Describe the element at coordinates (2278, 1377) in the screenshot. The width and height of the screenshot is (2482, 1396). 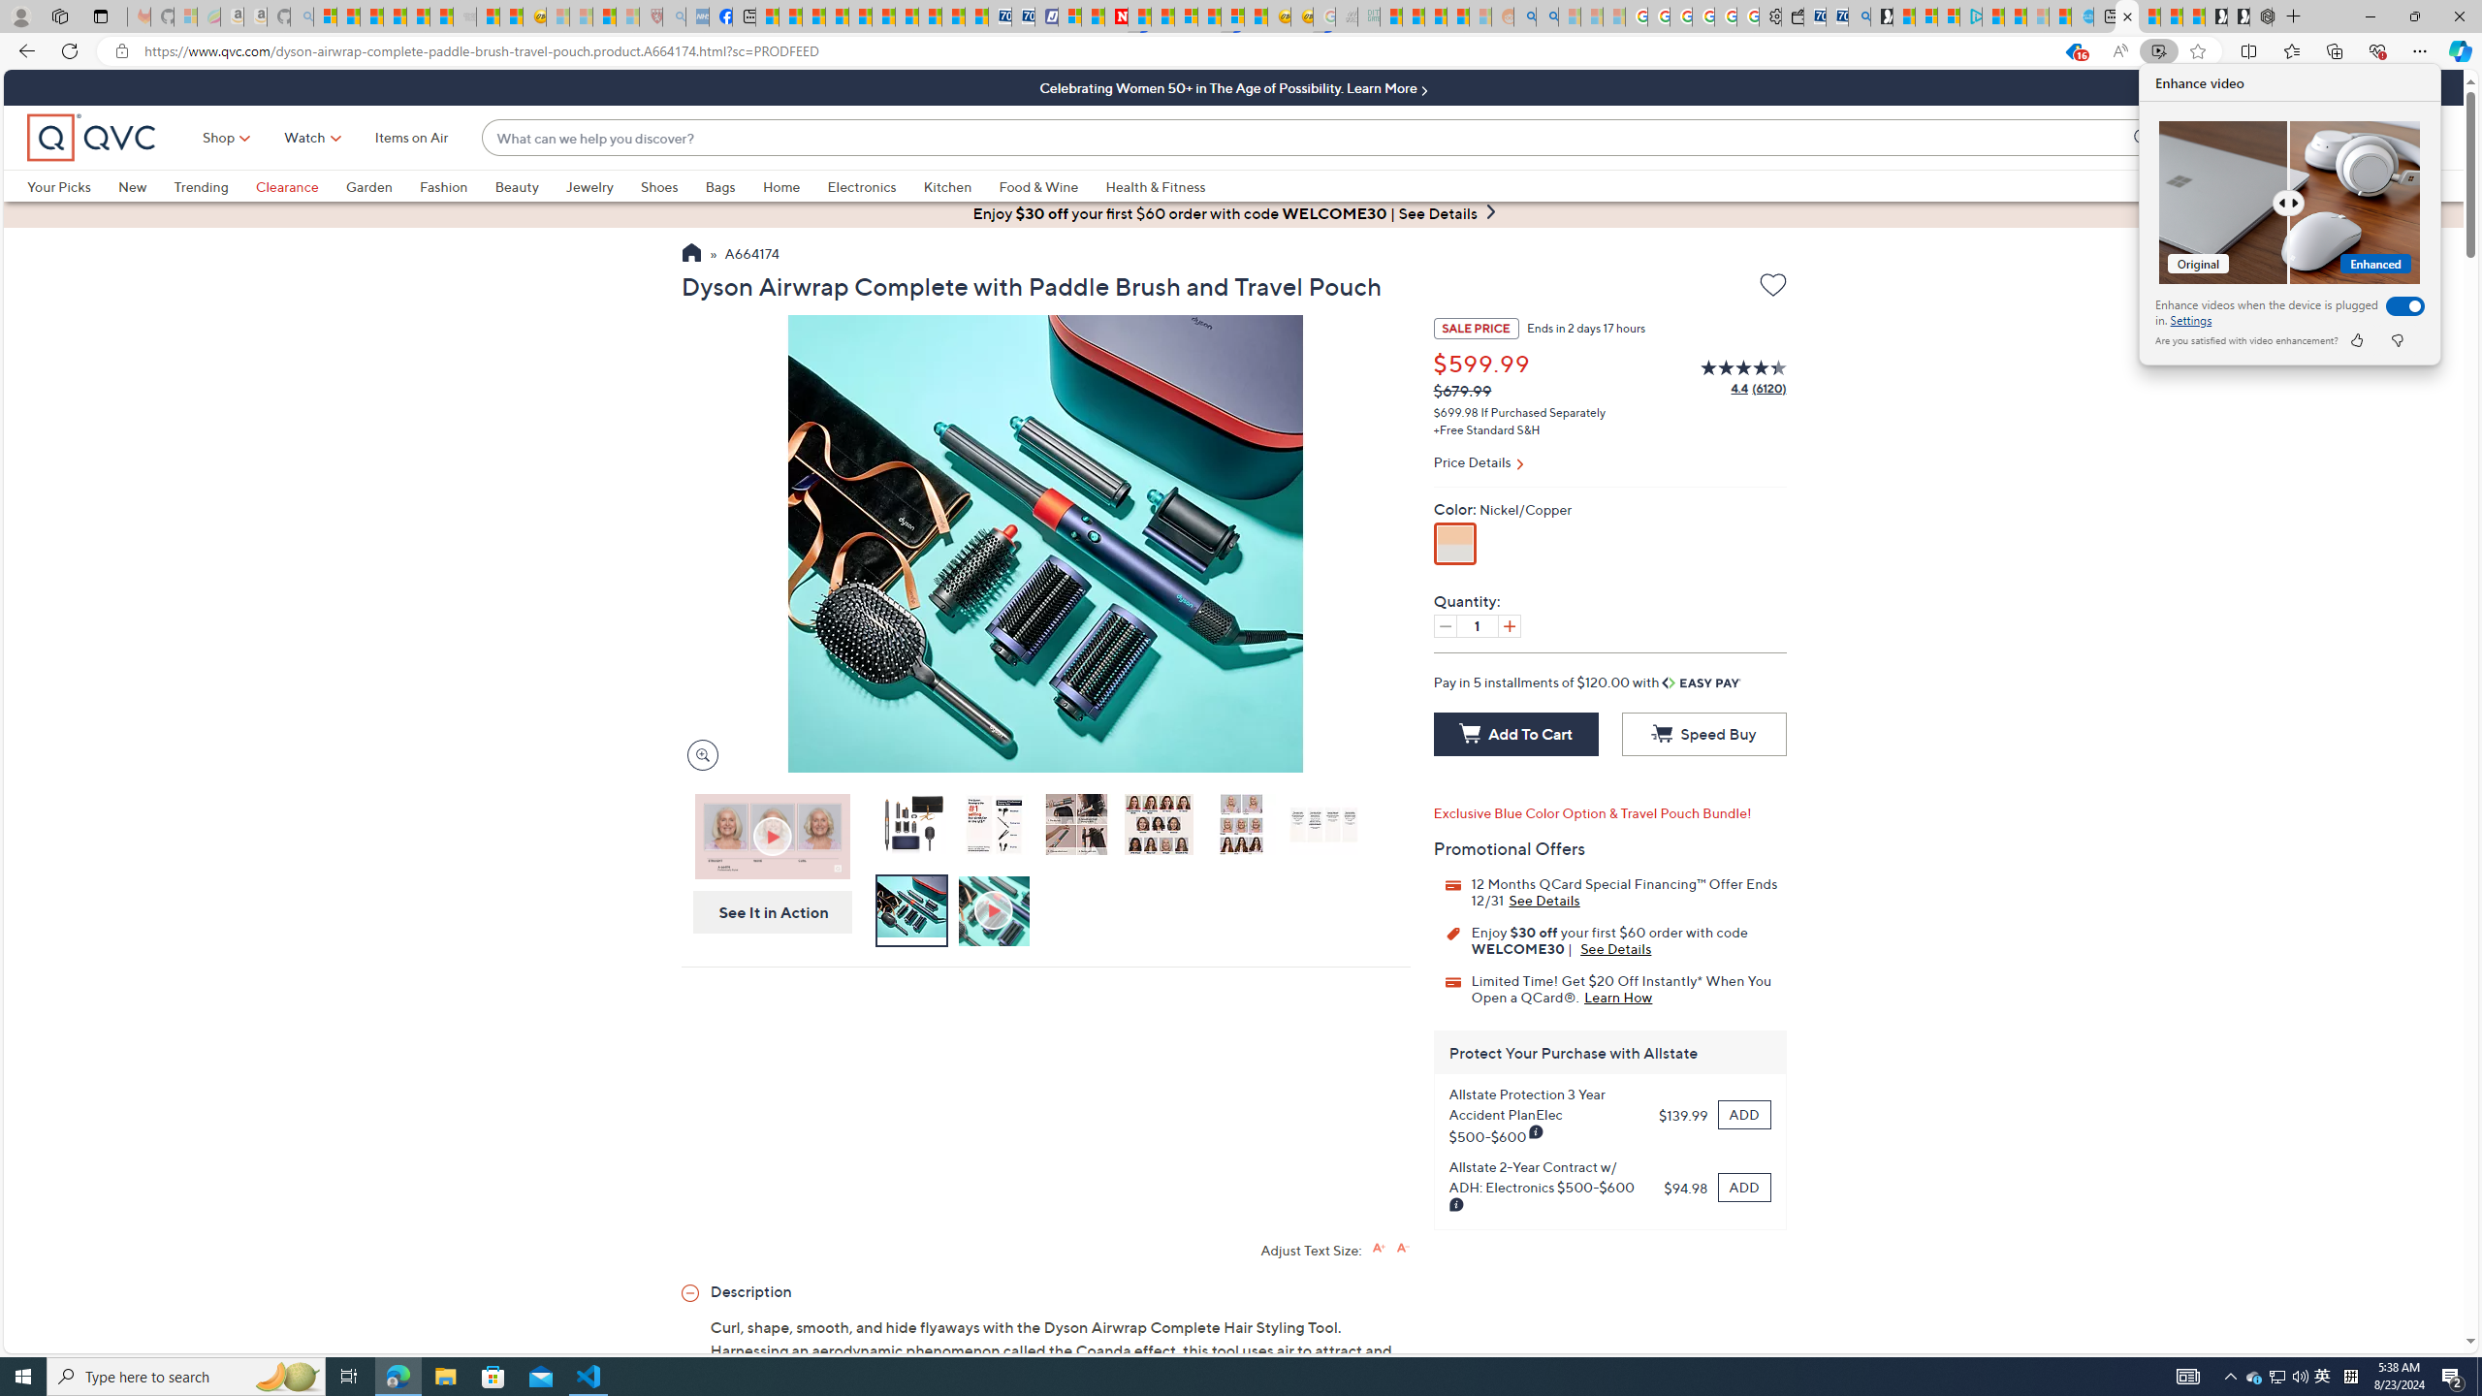
I see `User Promoted Notification Area` at that location.